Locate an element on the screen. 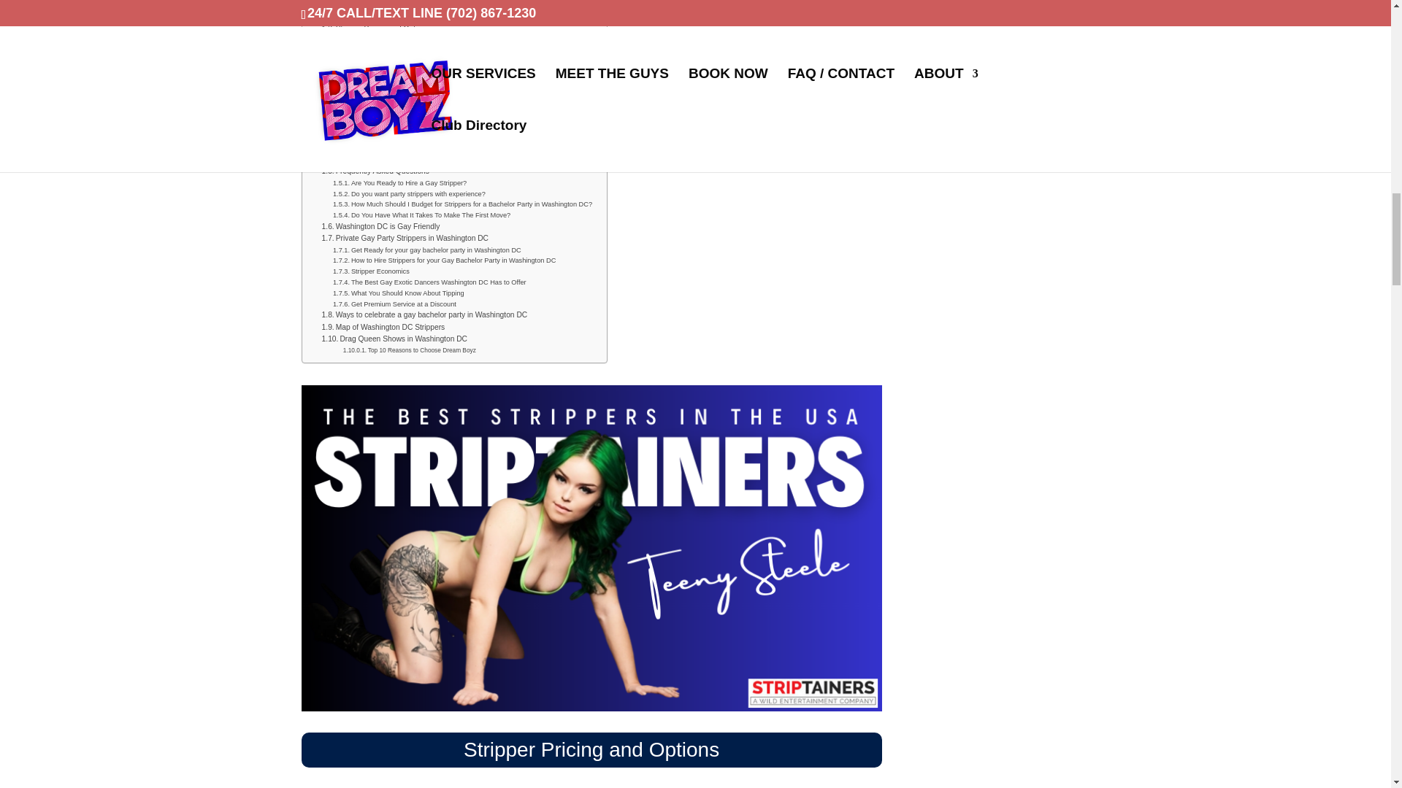 The width and height of the screenshot is (1402, 788). Amazing Things for Washington DC Gay Bachelors! is located at coordinates (419, 139).